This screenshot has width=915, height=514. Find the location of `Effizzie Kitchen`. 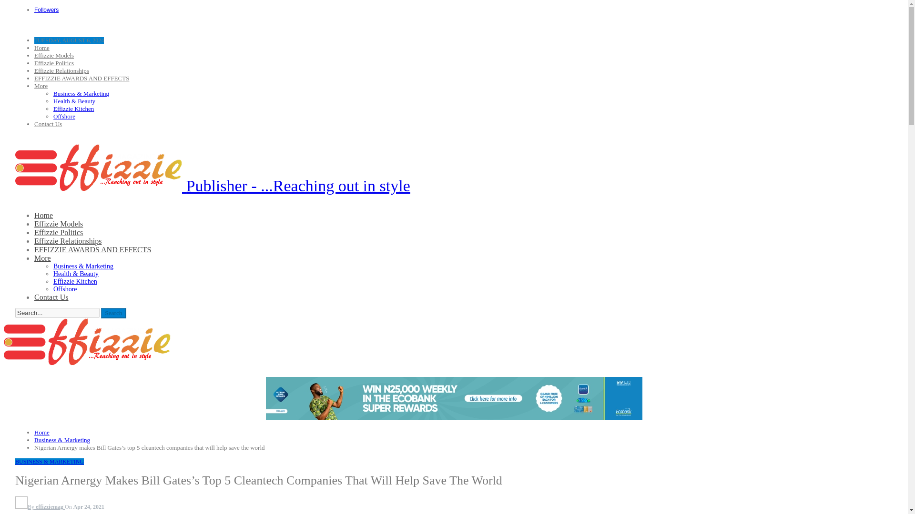

Effizzie Kitchen is located at coordinates (73, 109).